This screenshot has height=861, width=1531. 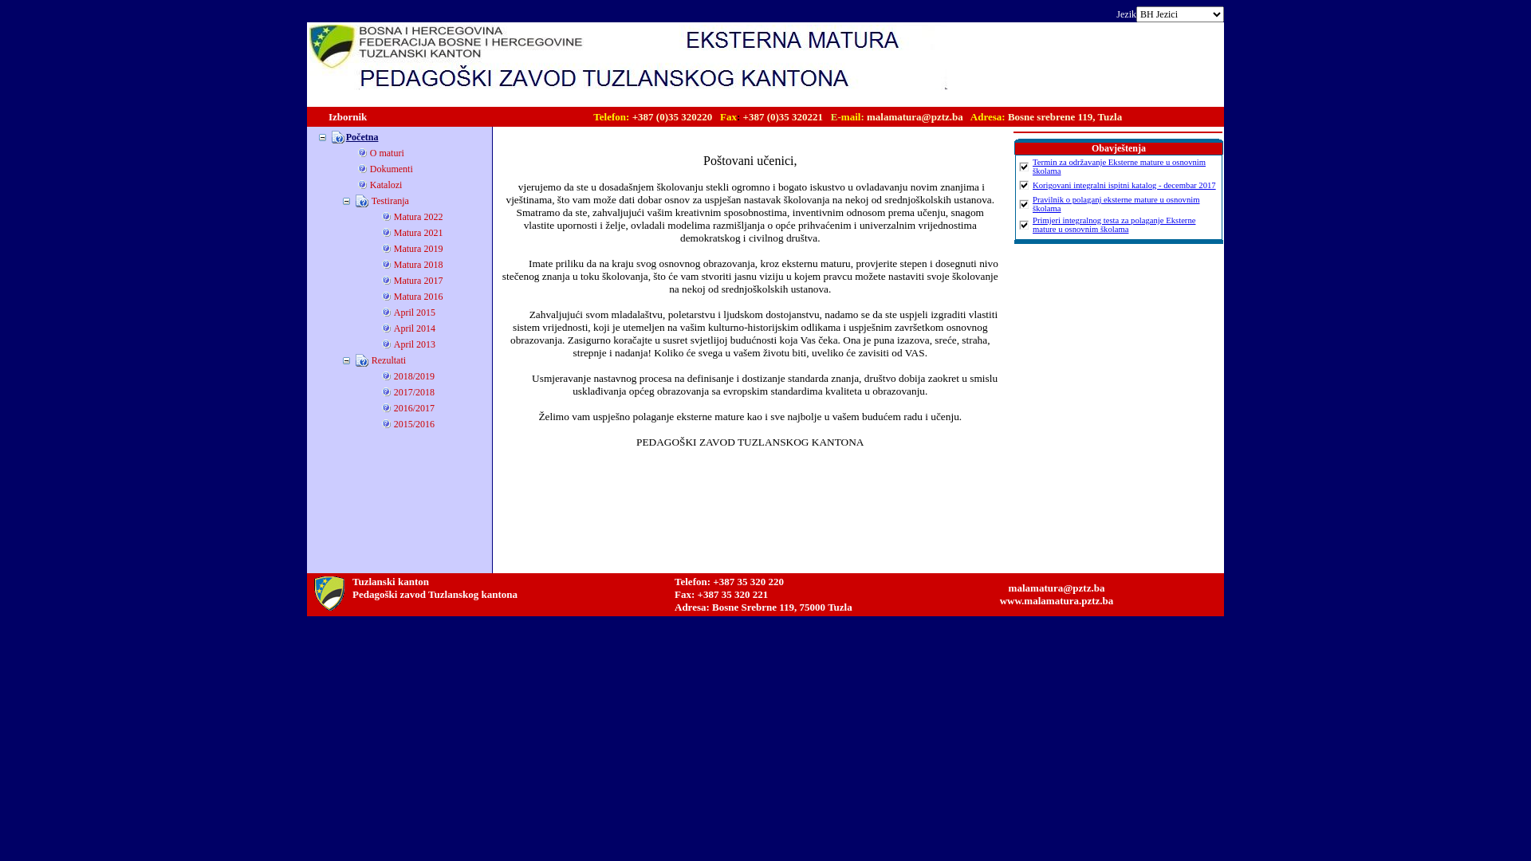 I want to click on April 2013, so click(x=415, y=344).